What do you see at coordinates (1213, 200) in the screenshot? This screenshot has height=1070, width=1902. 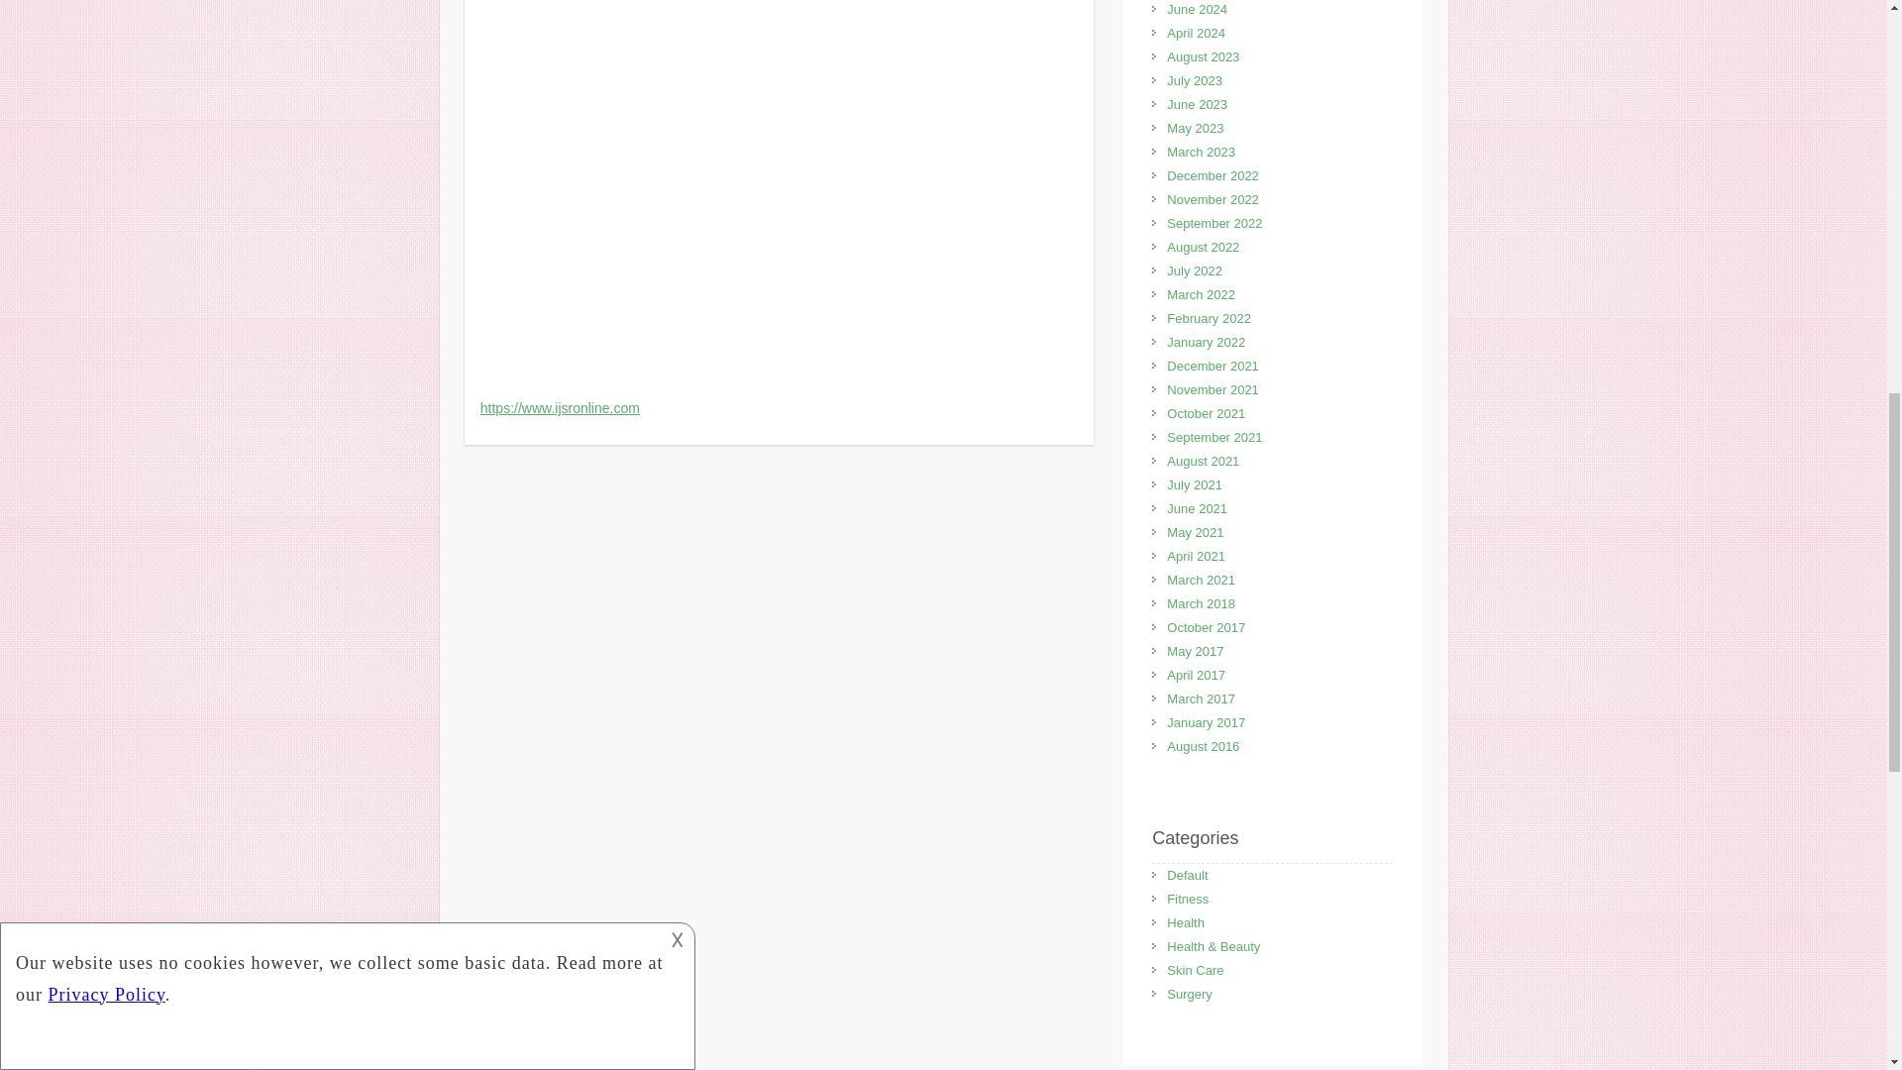 I see `November 2022` at bounding box center [1213, 200].